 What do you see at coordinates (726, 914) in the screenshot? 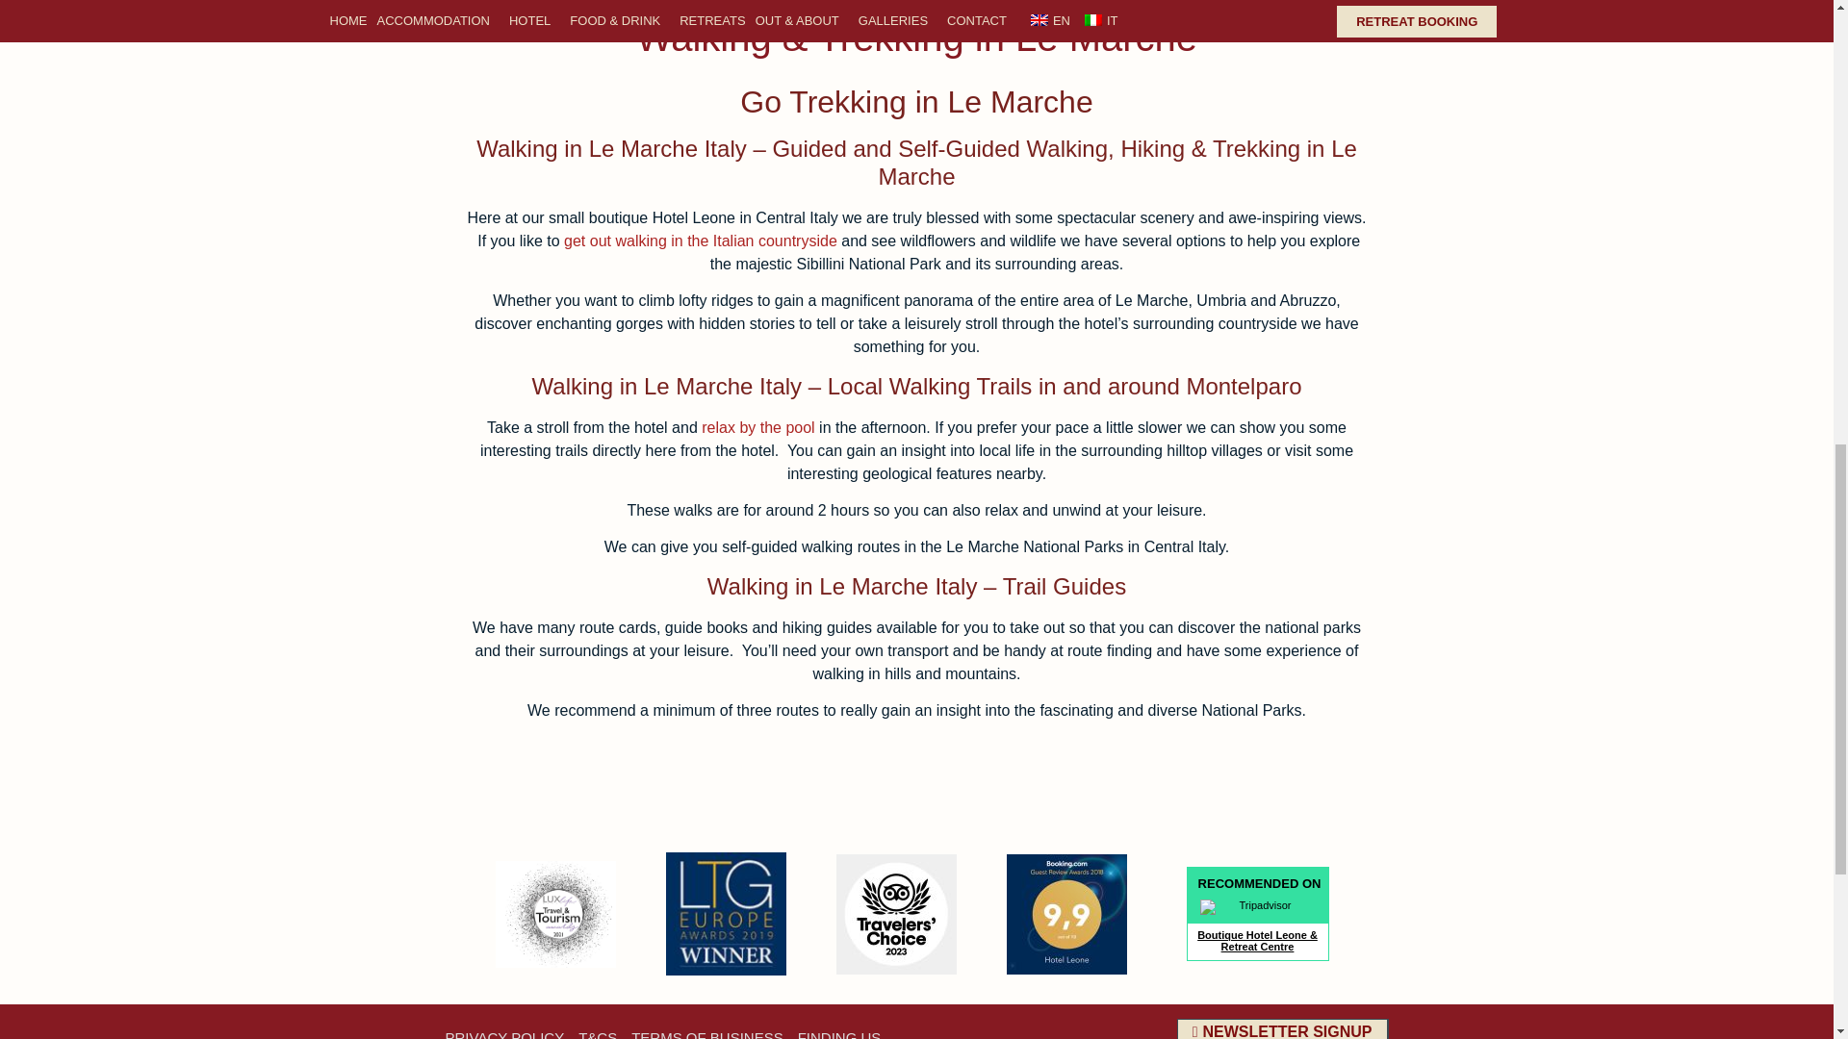
I see `Europe-LTG` at bounding box center [726, 914].